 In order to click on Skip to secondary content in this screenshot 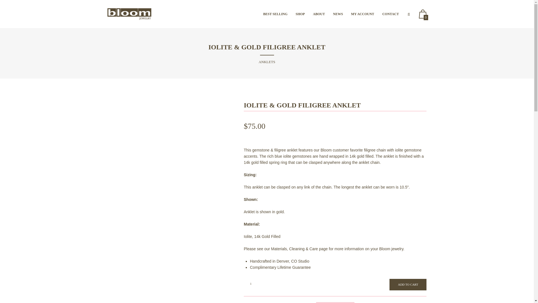, I will do `click(285, 14)`.